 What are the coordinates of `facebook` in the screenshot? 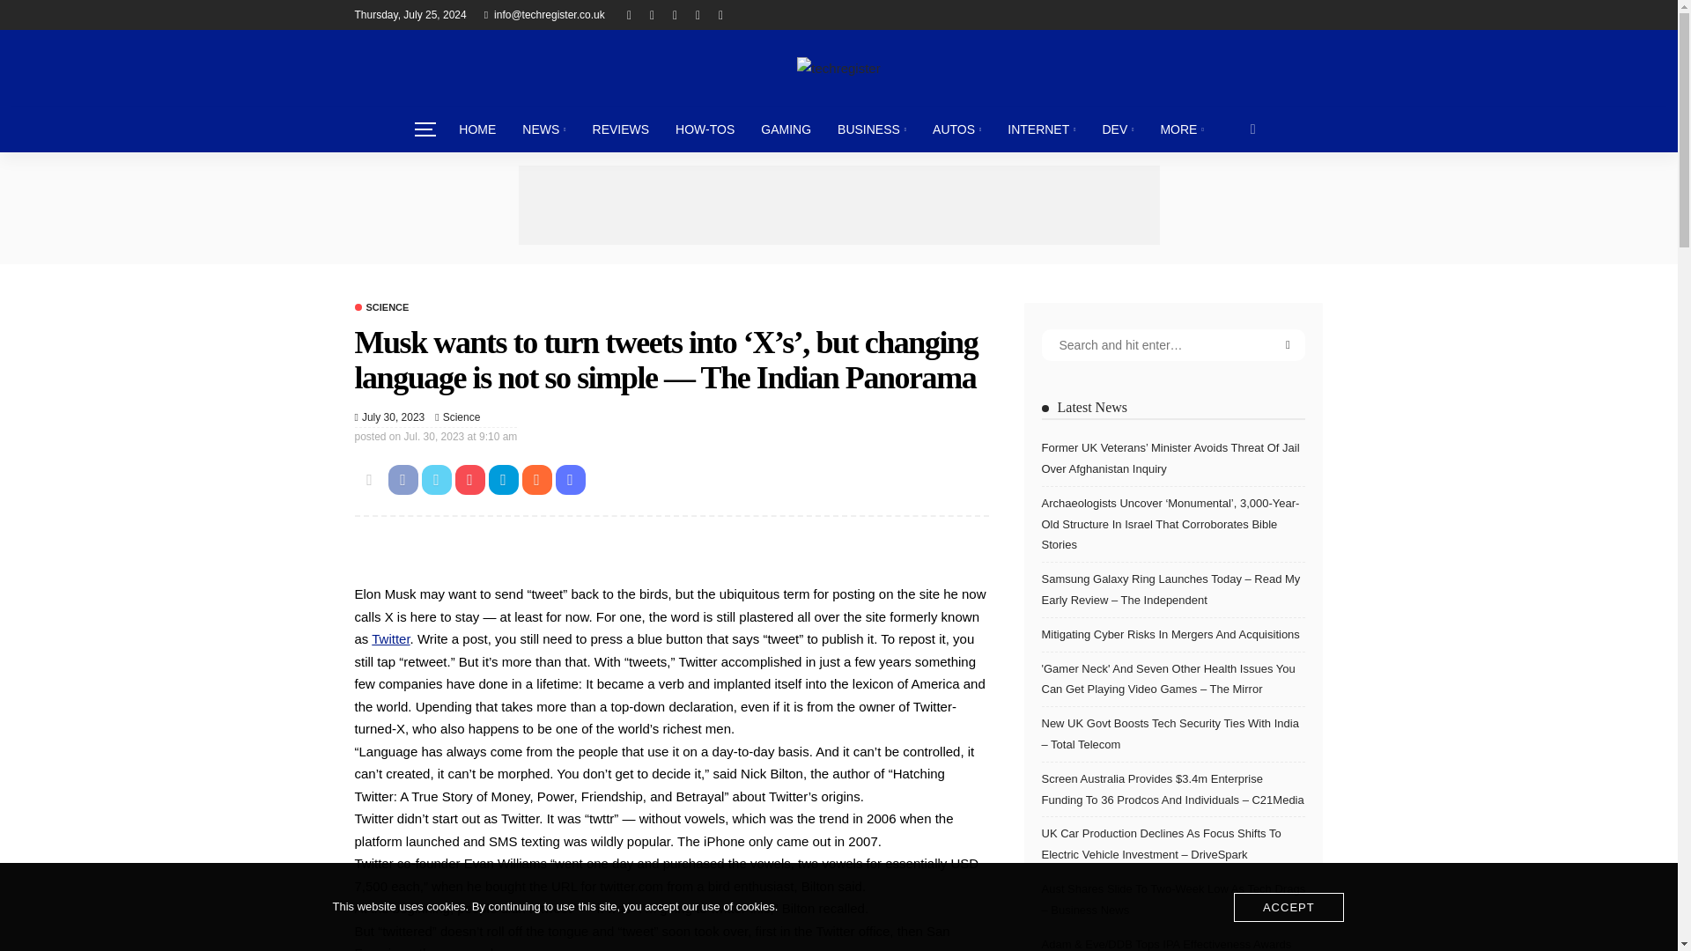 It's located at (629, 14).